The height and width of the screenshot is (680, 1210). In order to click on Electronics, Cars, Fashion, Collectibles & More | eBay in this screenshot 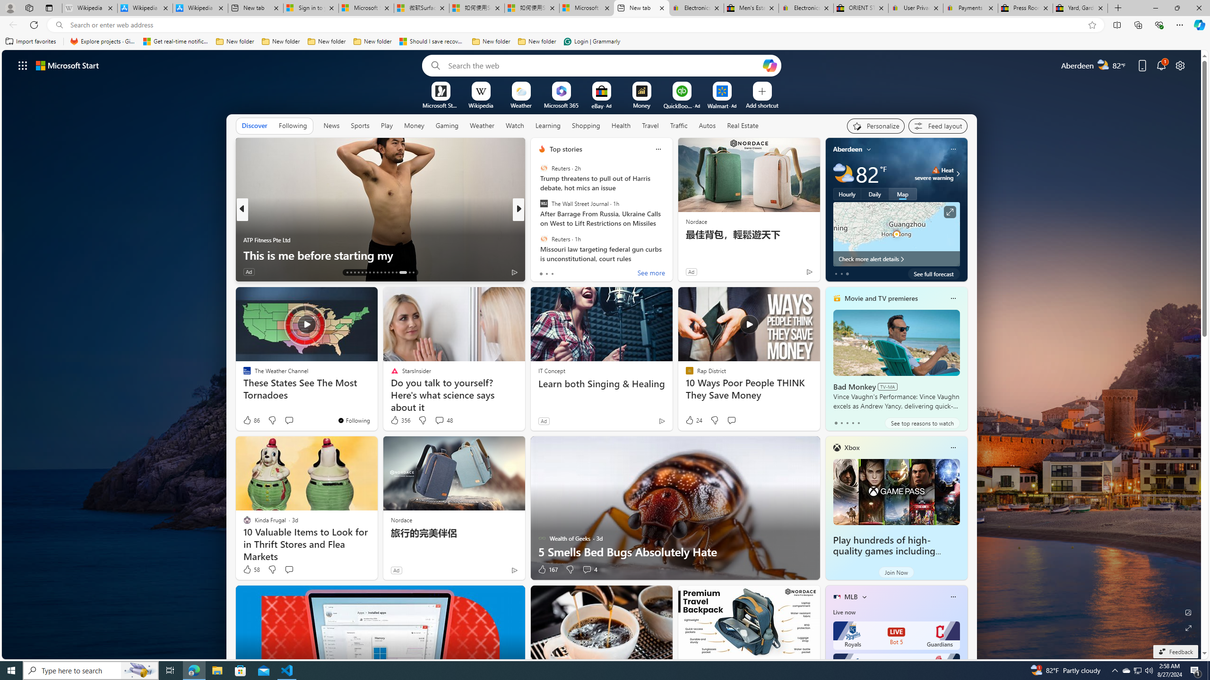, I will do `click(805, 8)`.